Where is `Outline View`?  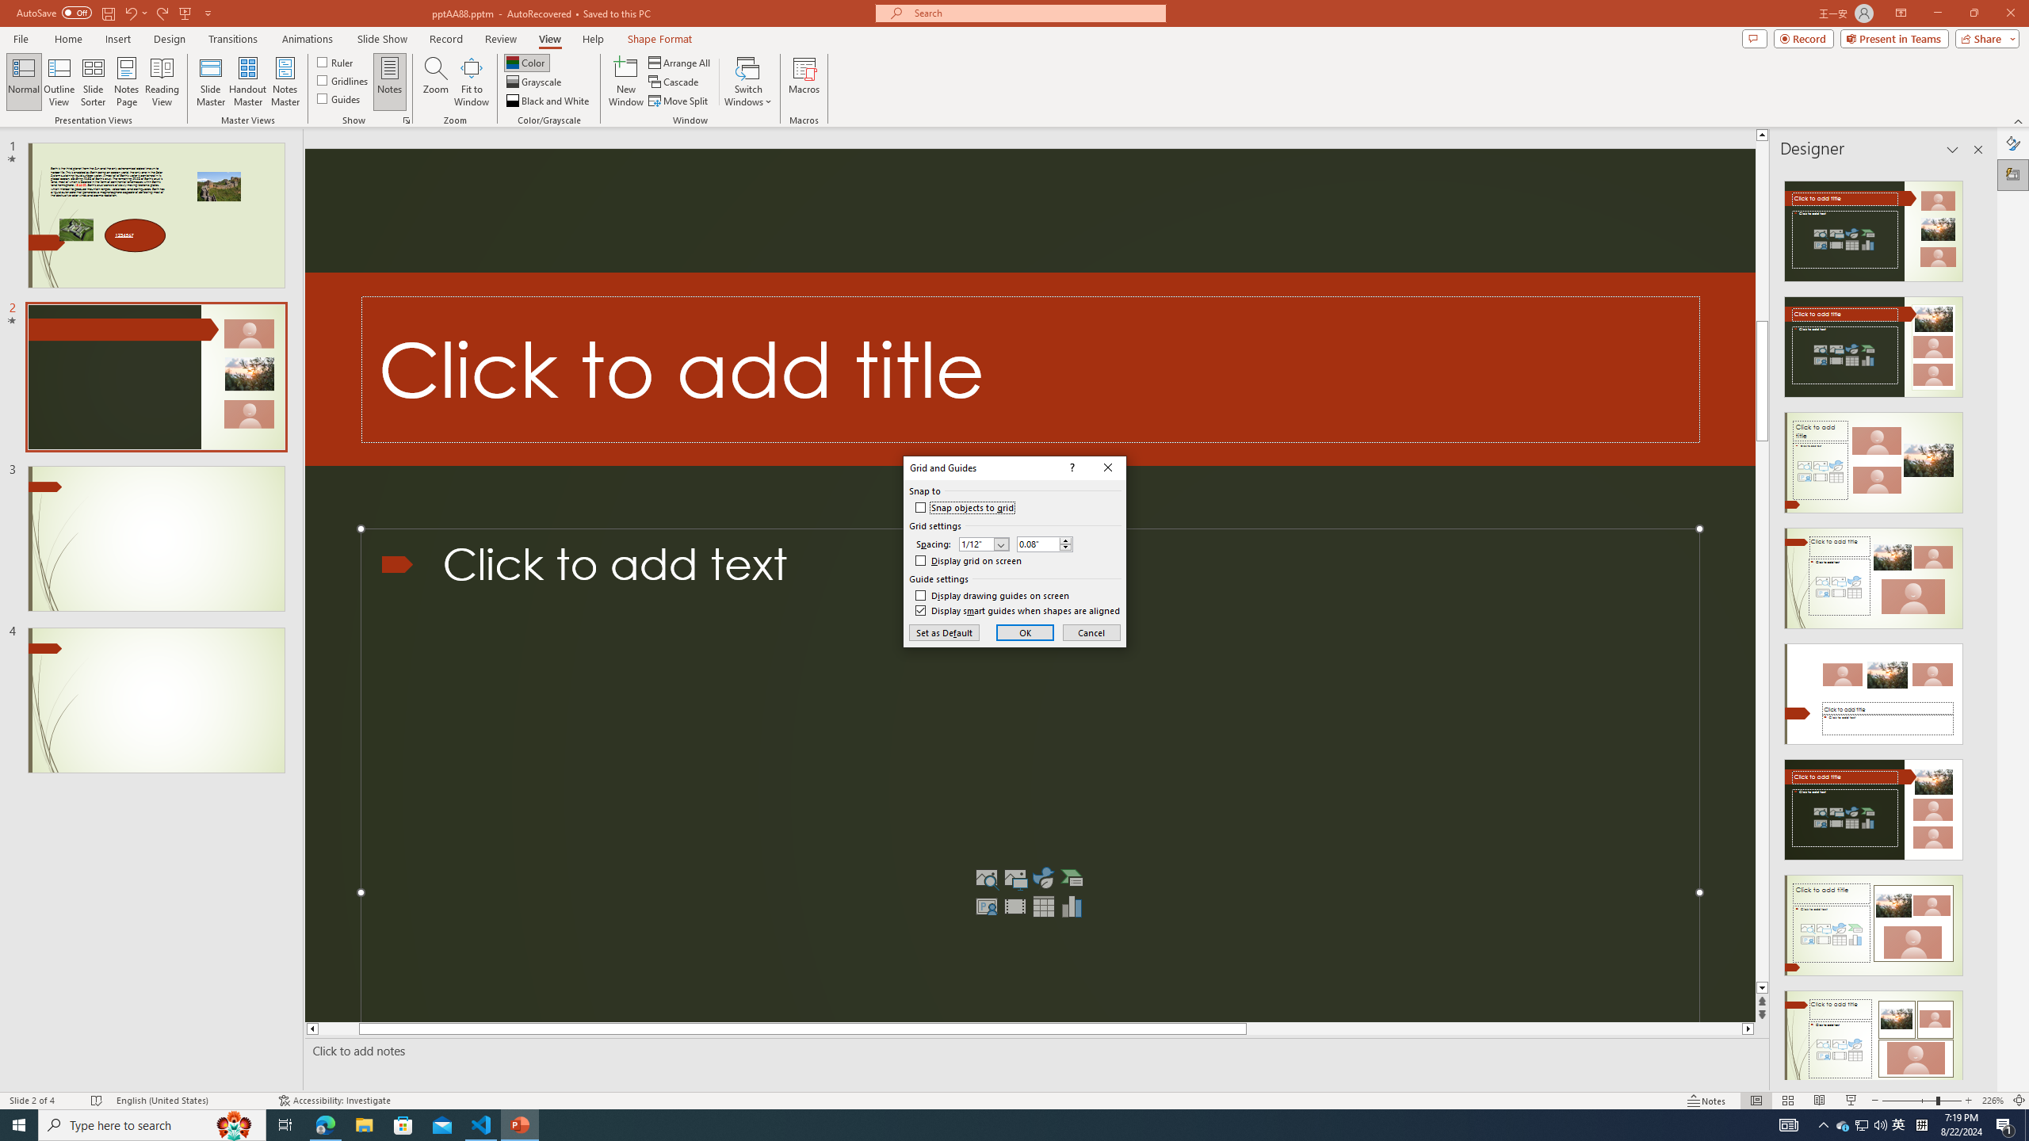 Outline View is located at coordinates (59, 82).